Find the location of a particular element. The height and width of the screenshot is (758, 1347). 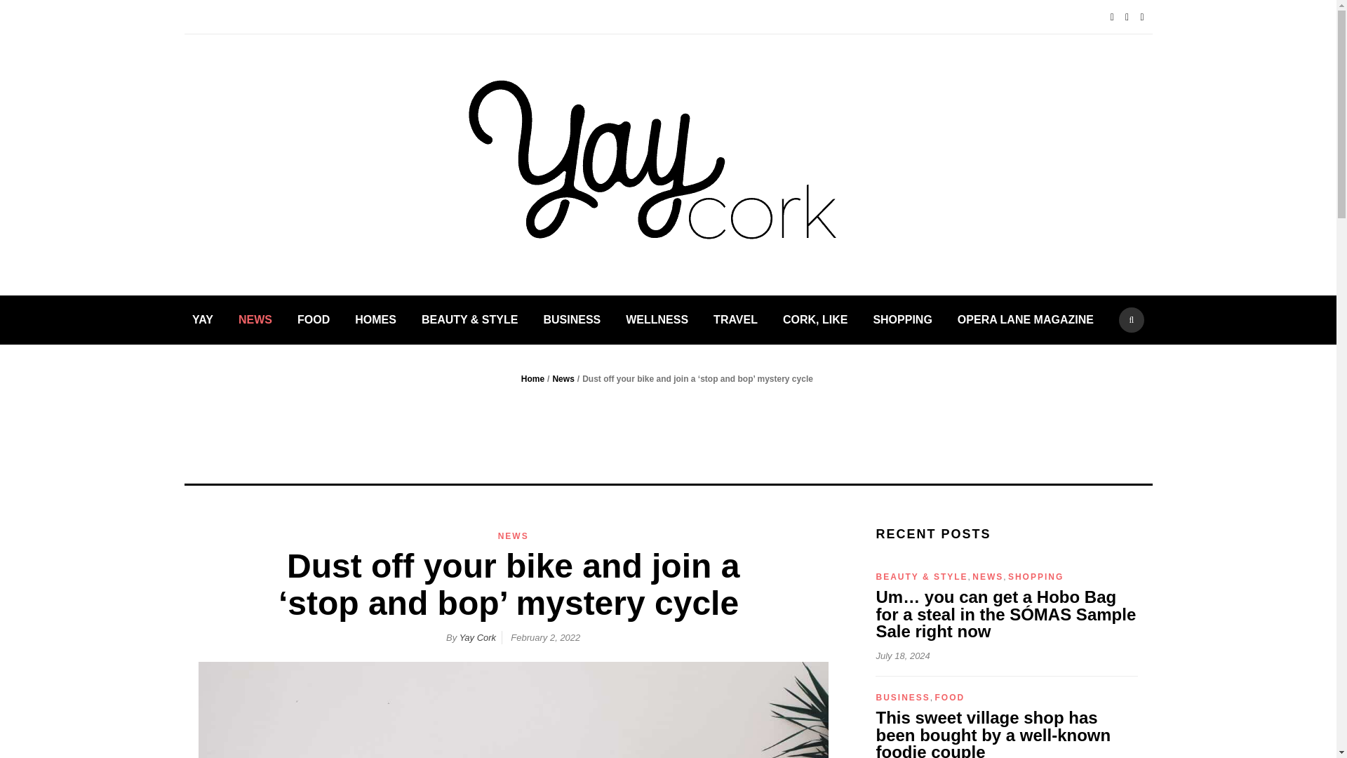

Twitter is located at coordinates (1131, 17).